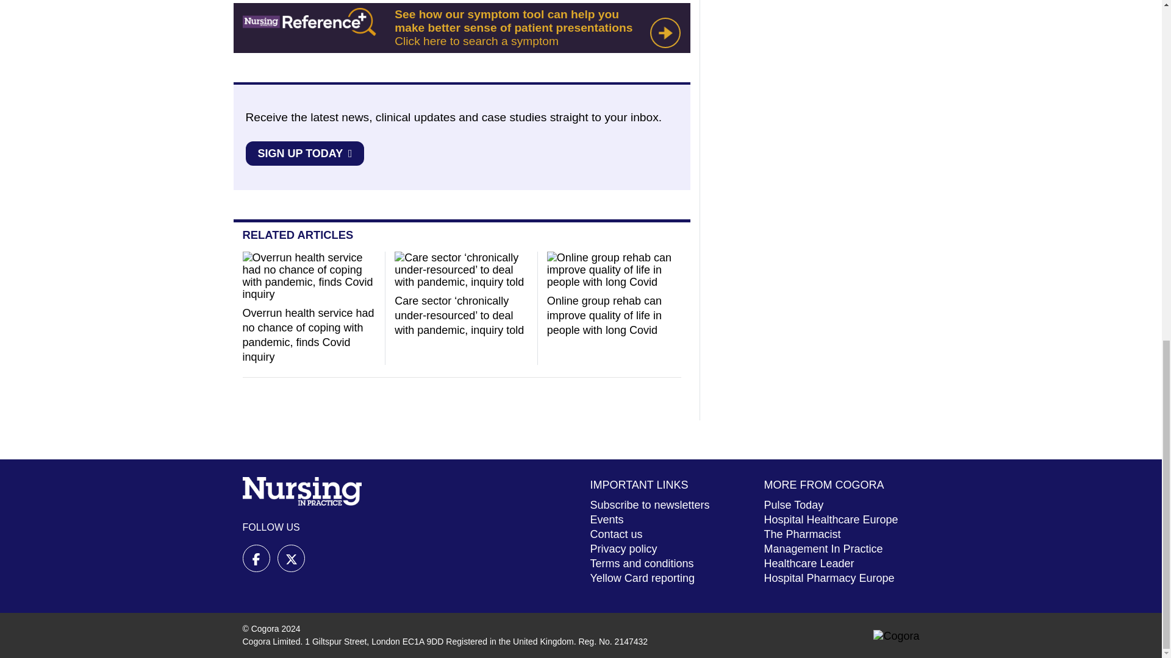 This screenshot has width=1171, height=658. Describe the element at coordinates (650, 504) in the screenshot. I see `Subscribe to newsletters` at that location.